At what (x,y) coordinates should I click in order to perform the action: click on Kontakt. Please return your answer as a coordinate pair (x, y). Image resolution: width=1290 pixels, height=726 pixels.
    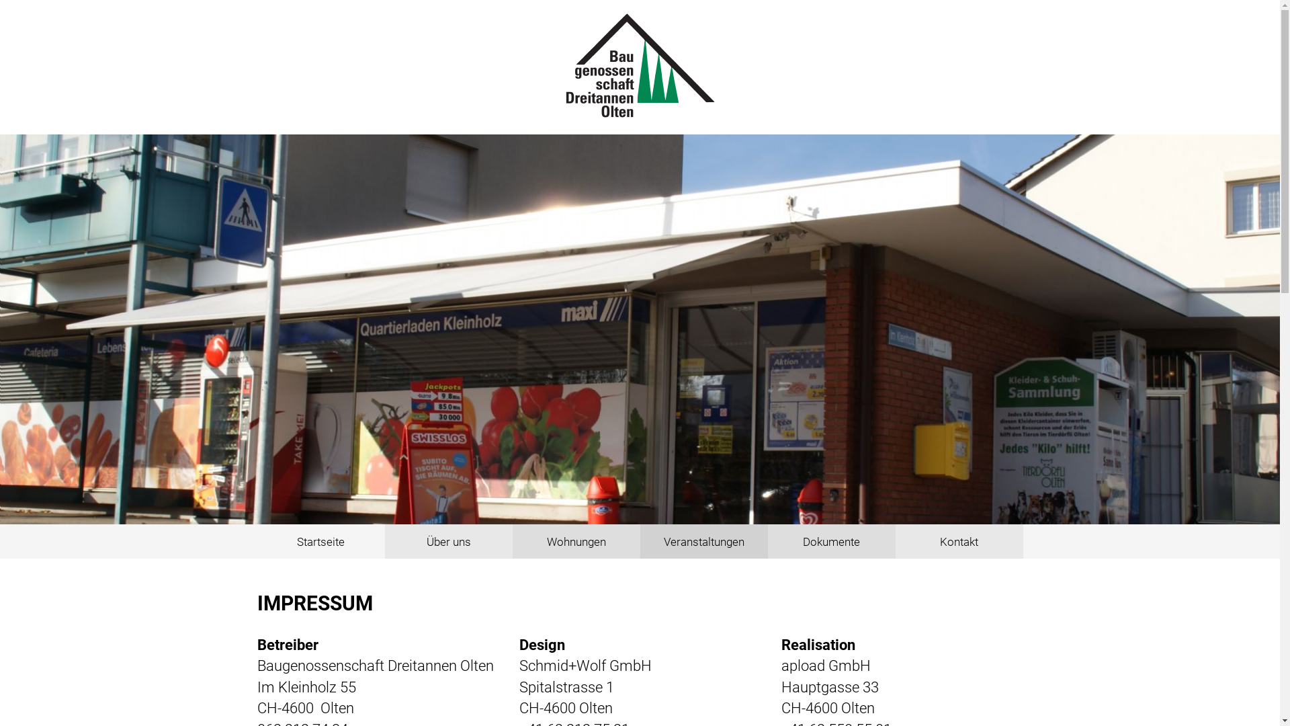
    Looking at the image, I should click on (959, 542).